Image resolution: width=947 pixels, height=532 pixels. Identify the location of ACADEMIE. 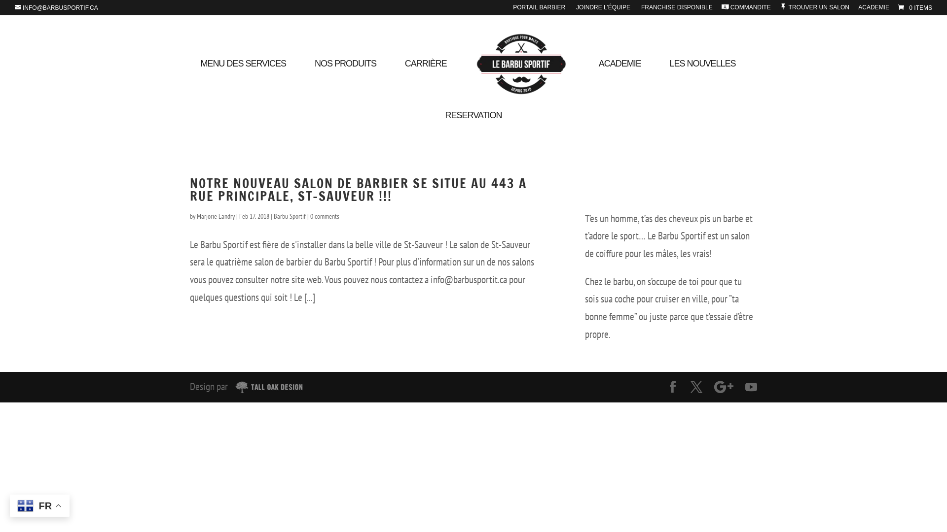
(874, 10).